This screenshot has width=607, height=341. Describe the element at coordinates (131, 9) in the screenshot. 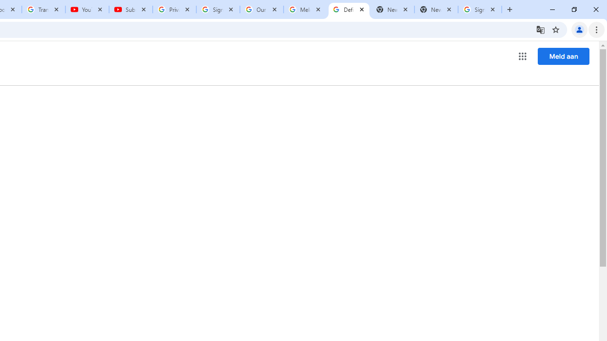

I see `Subscriptions - YouTube` at that location.